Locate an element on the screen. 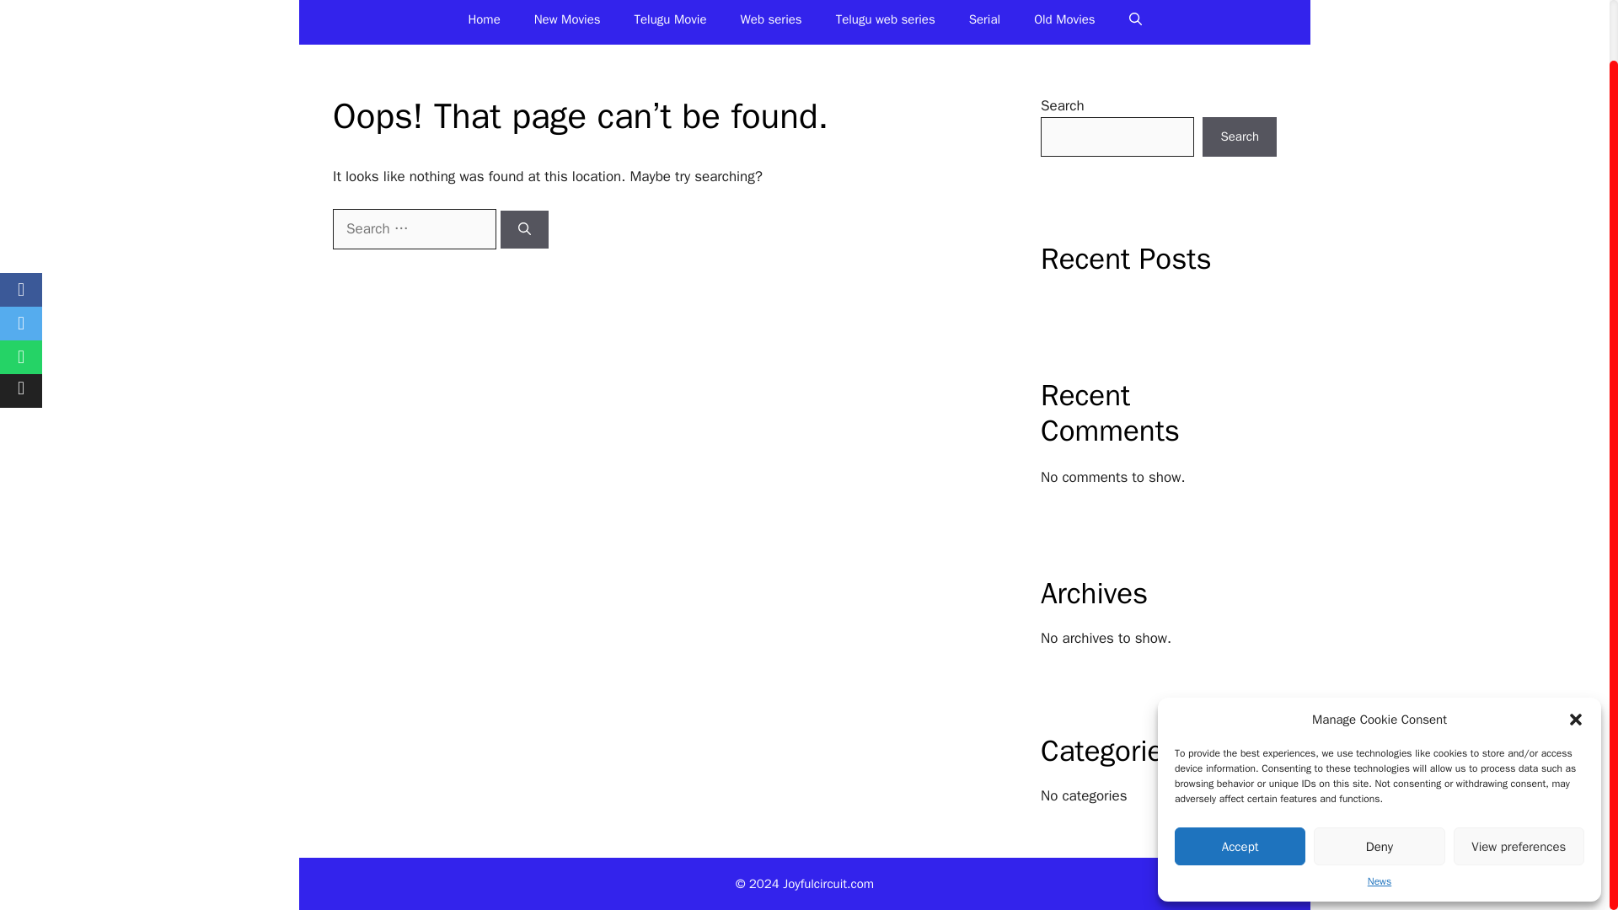  News is located at coordinates (1379, 816).